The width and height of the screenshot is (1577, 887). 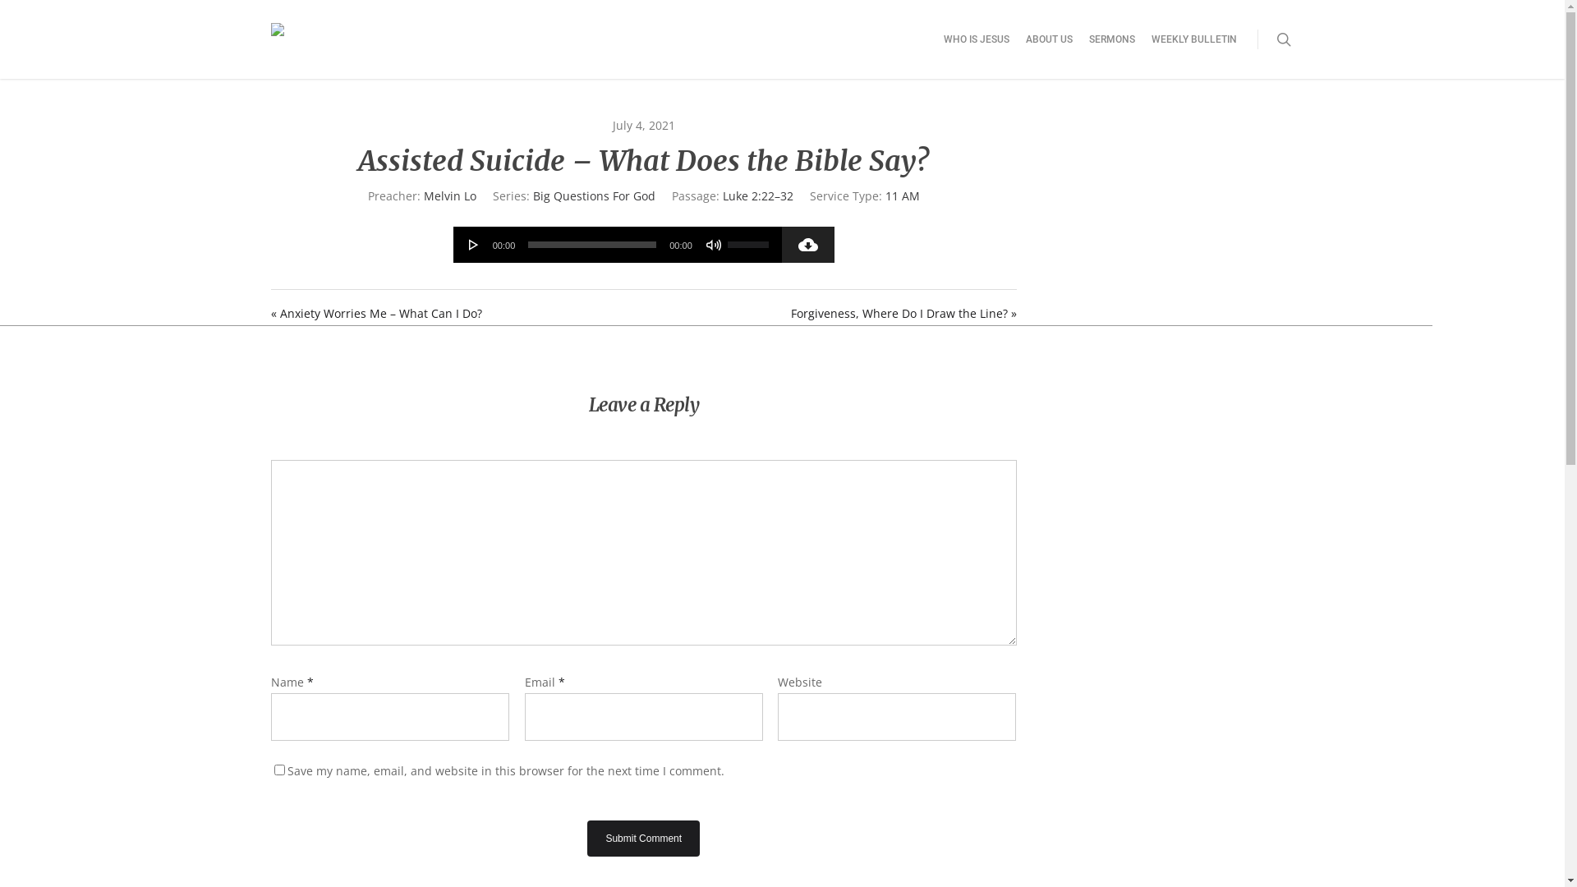 I want to click on WHO IS JESUS, so click(x=977, y=51).